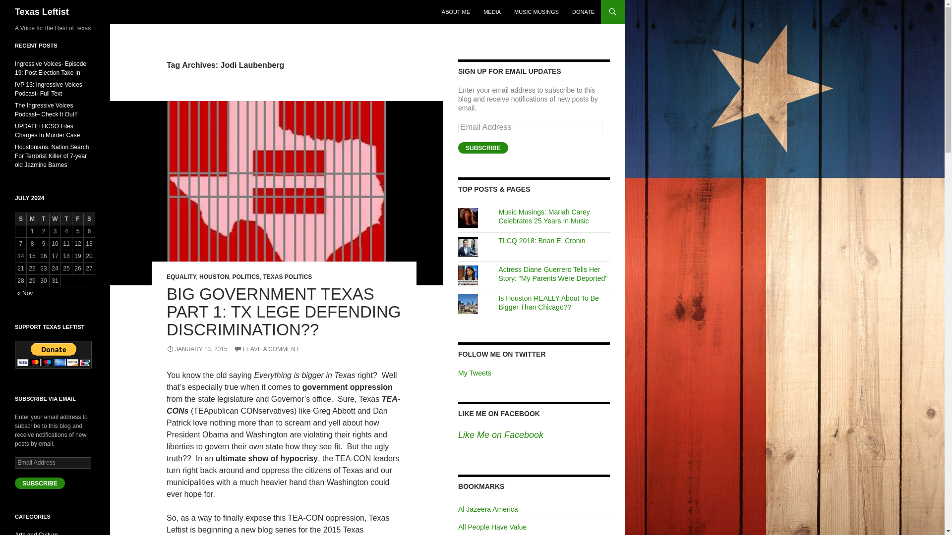 The image size is (952, 535). Describe the element at coordinates (583, 12) in the screenshot. I see `DONATE` at that location.